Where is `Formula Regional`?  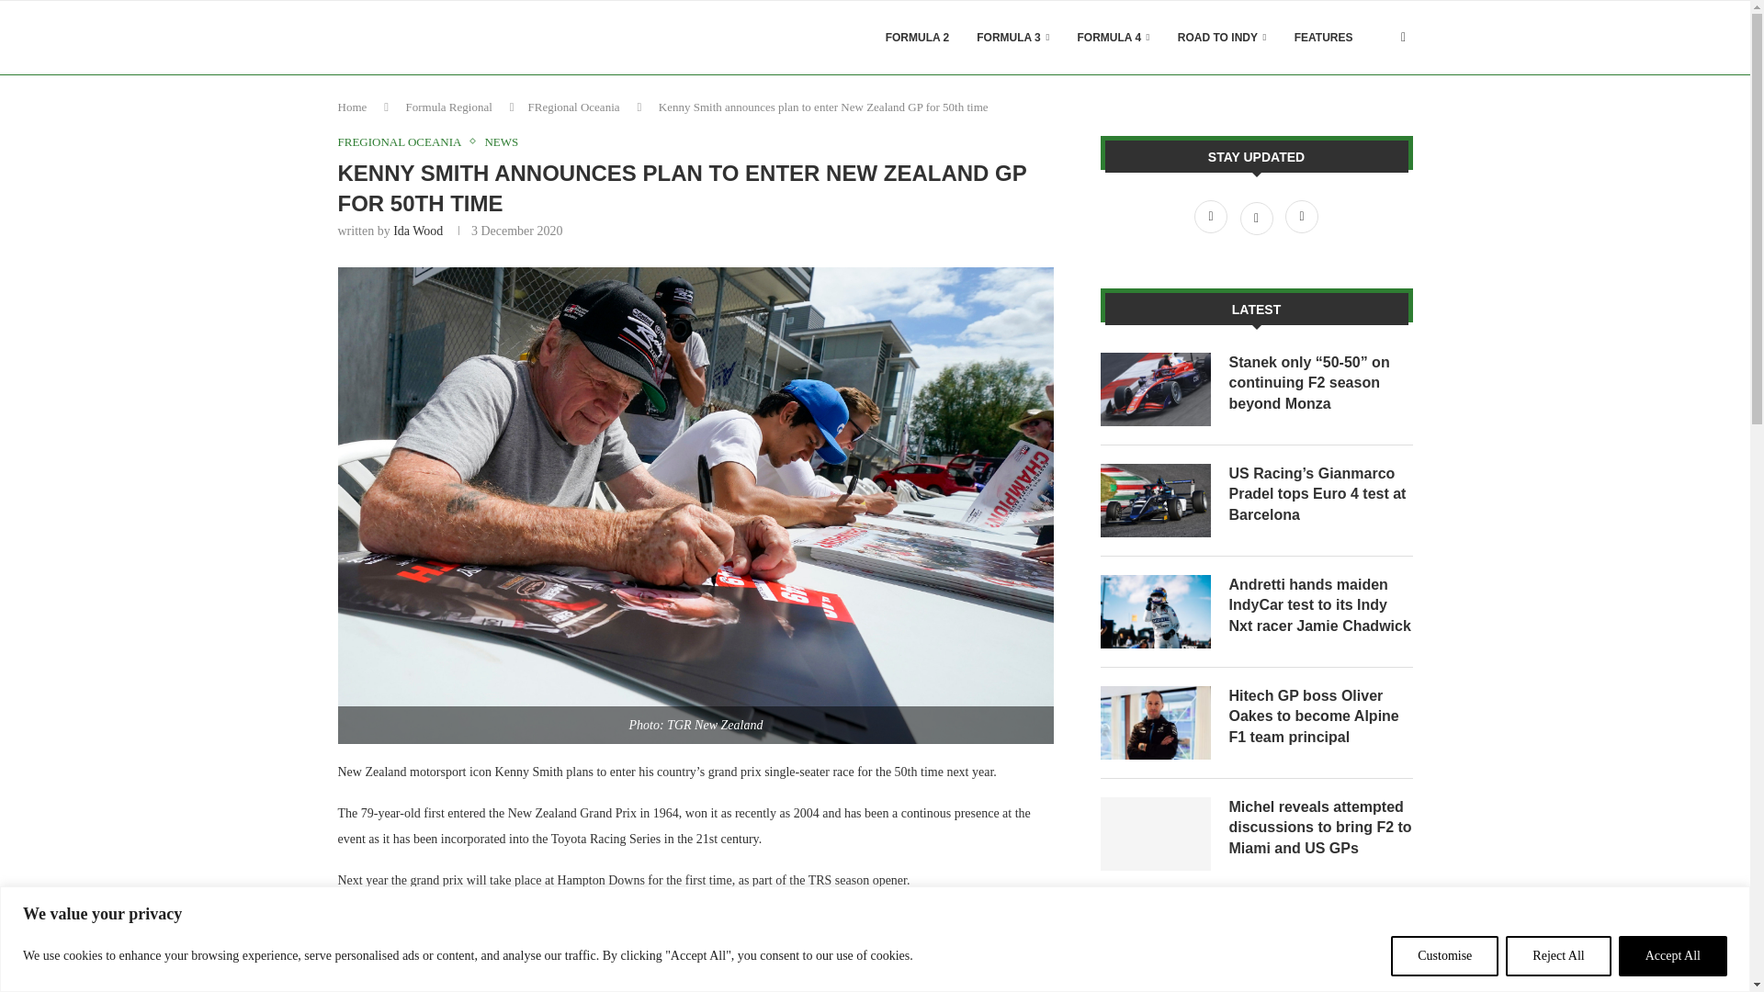
Formula Regional is located at coordinates (448, 107).